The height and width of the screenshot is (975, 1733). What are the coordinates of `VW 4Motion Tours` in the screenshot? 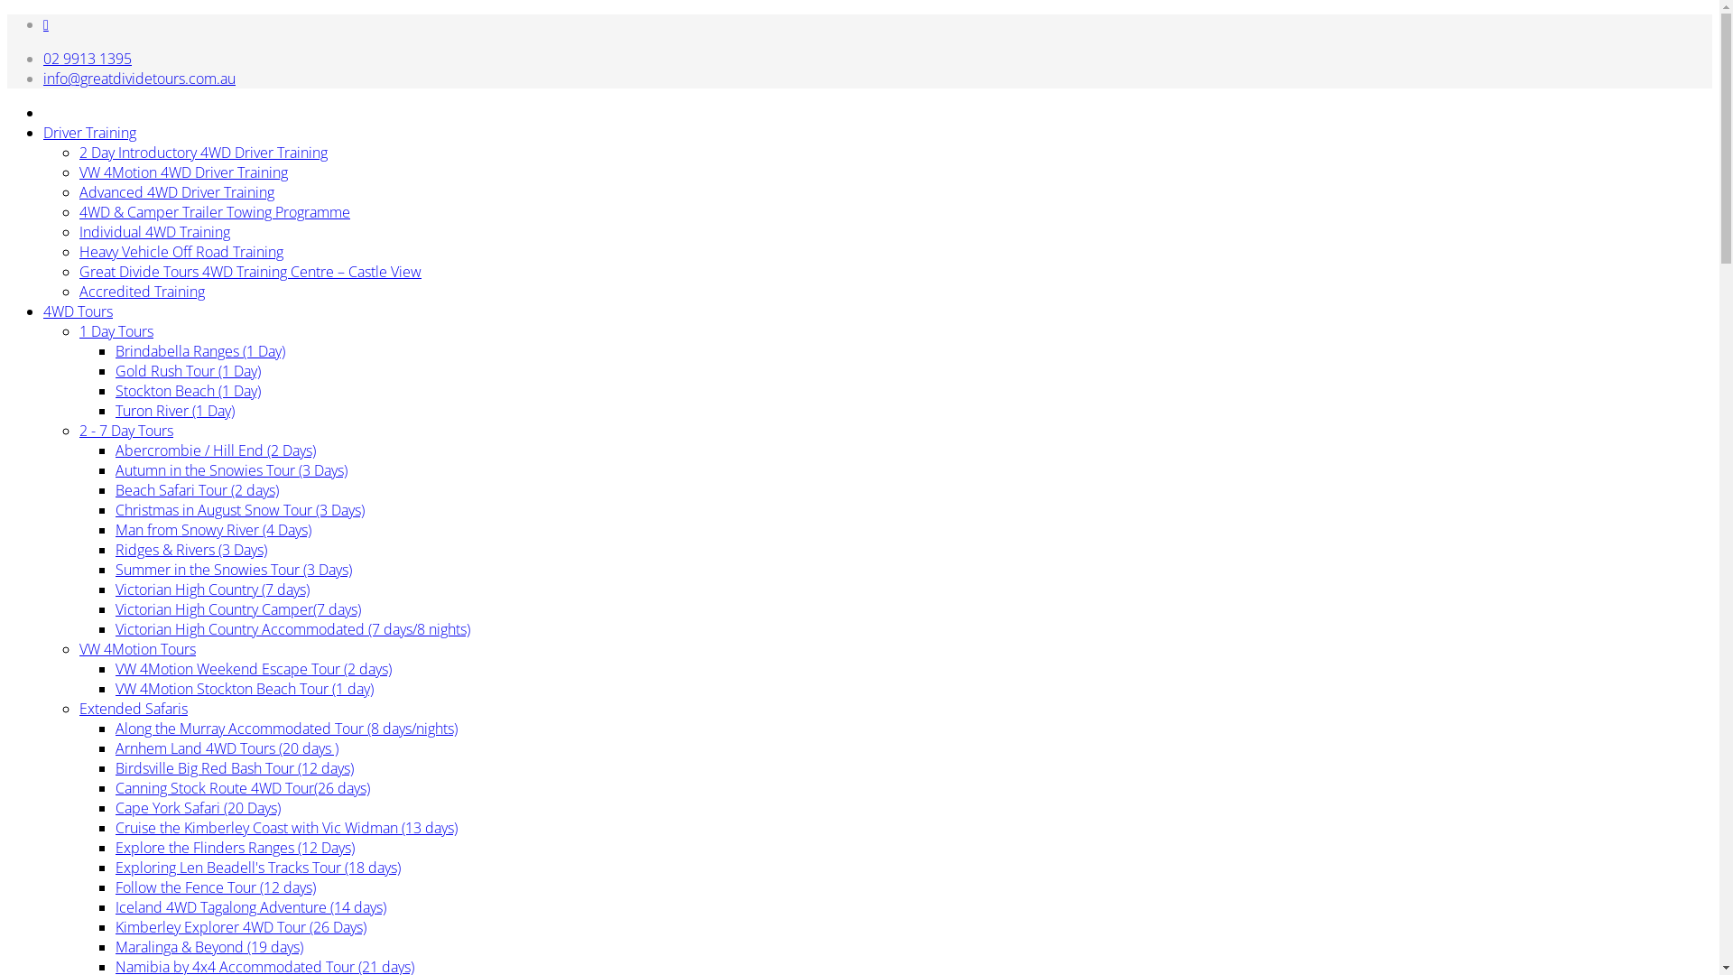 It's located at (137, 649).